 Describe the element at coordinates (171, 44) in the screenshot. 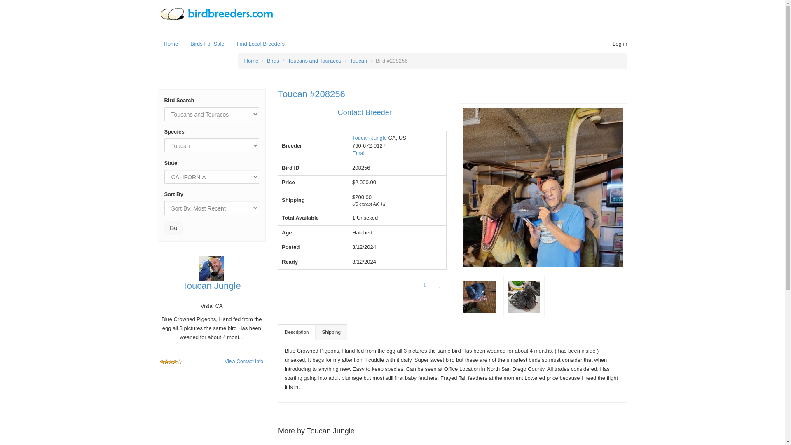

I see `Home` at that location.